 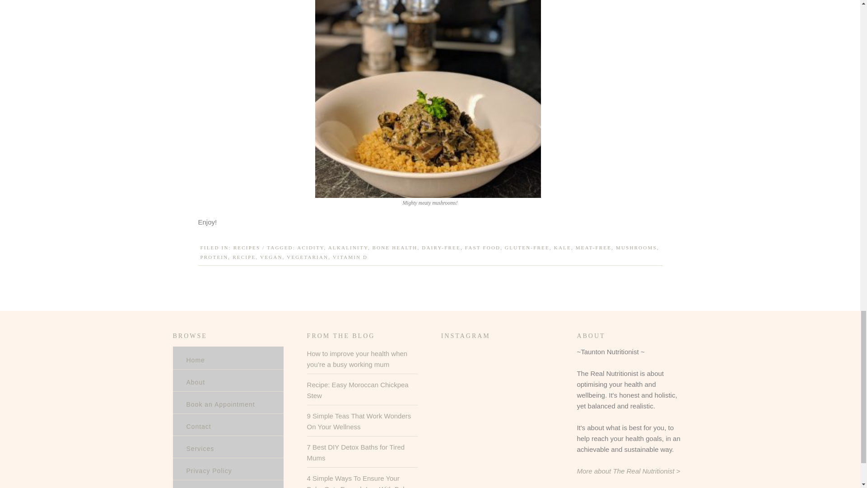 I want to click on ALKALINITY, so click(x=348, y=248).